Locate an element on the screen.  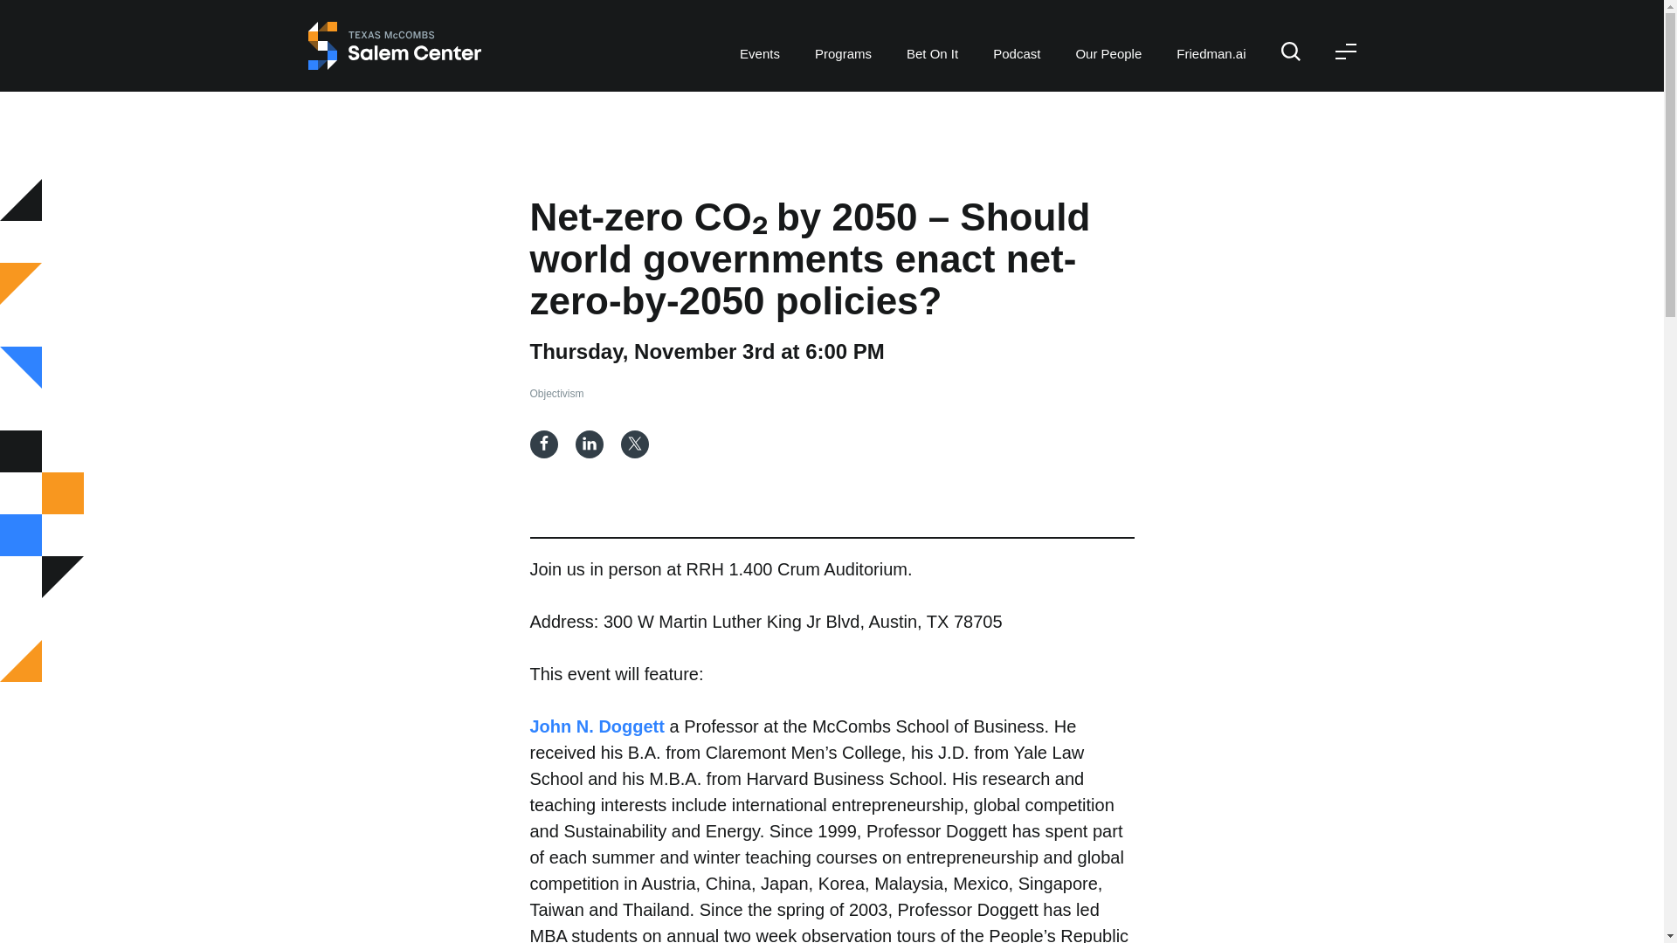
Our People is located at coordinates (1108, 32).